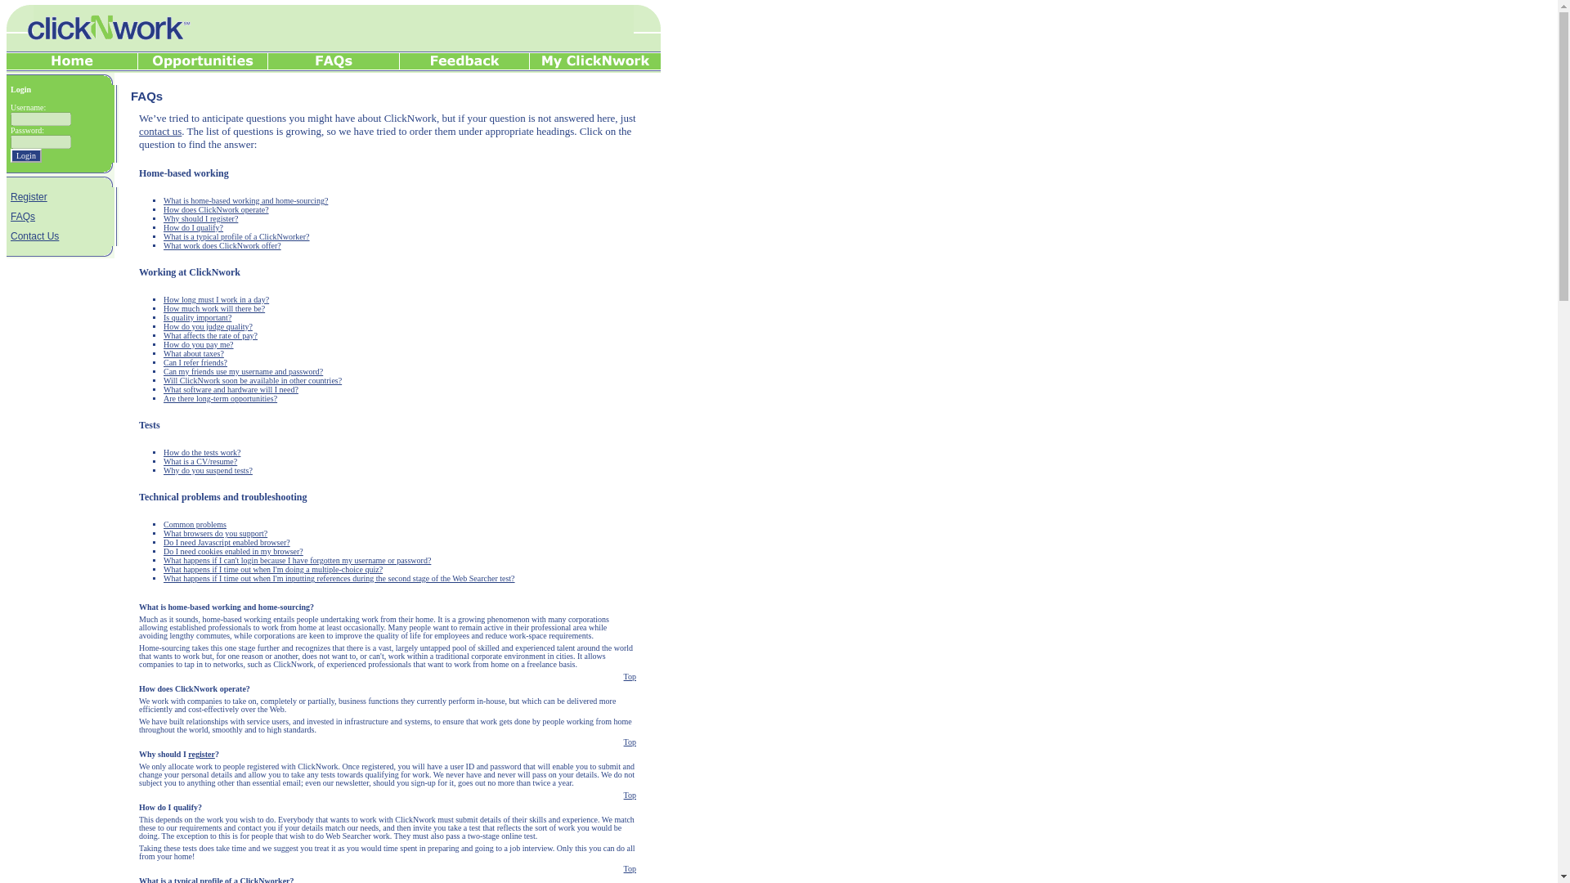 This screenshot has height=883, width=1570. Describe the element at coordinates (160, 131) in the screenshot. I see `contact us` at that location.